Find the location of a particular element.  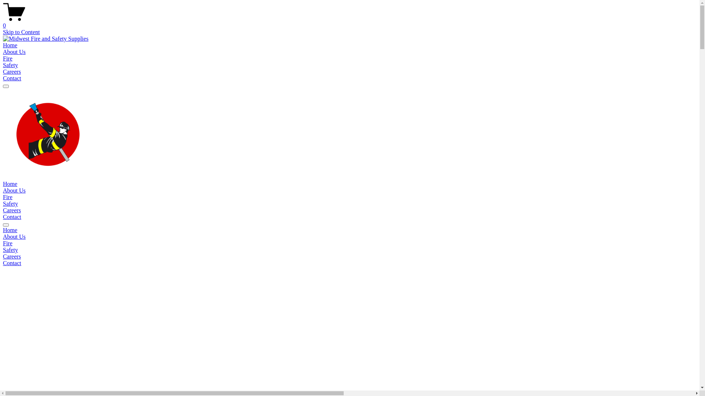

About Us is located at coordinates (350, 237).